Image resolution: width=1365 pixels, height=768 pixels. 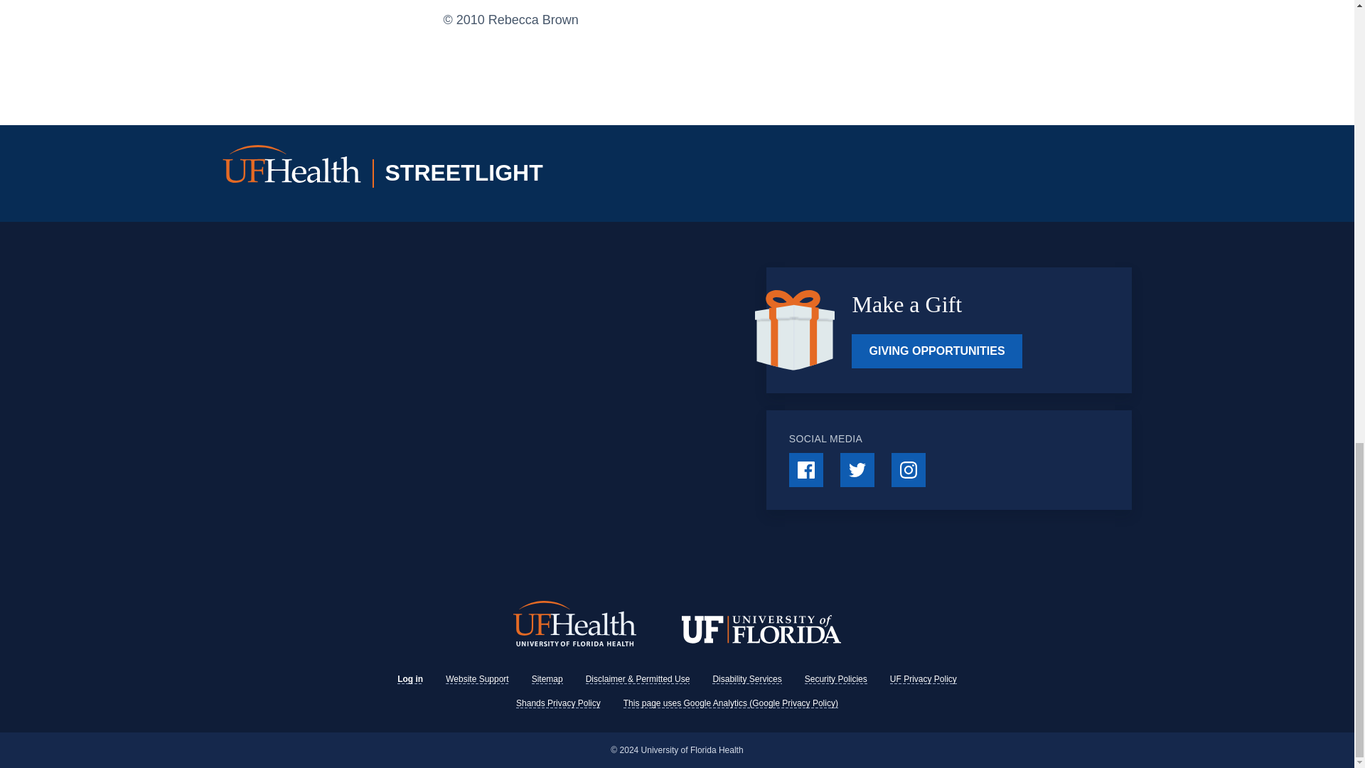 I want to click on Disability Services, so click(x=746, y=679).